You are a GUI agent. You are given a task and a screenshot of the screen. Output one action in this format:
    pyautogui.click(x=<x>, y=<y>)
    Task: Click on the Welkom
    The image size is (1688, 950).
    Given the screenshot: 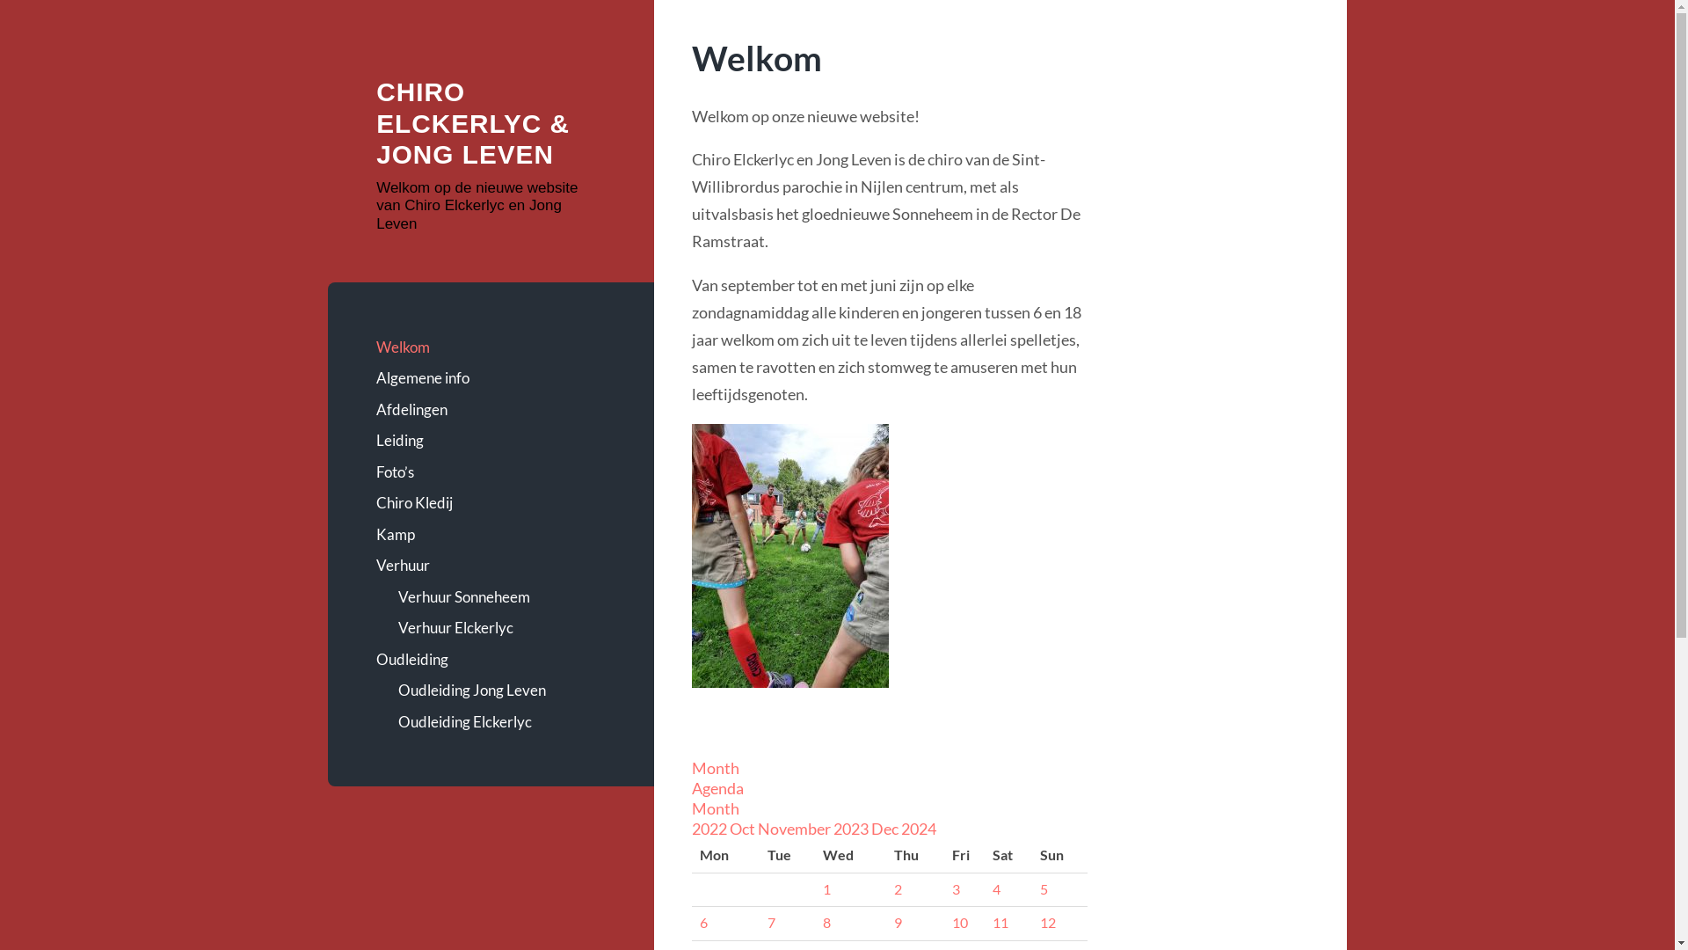 What is the action you would take?
    pyautogui.click(x=491, y=347)
    